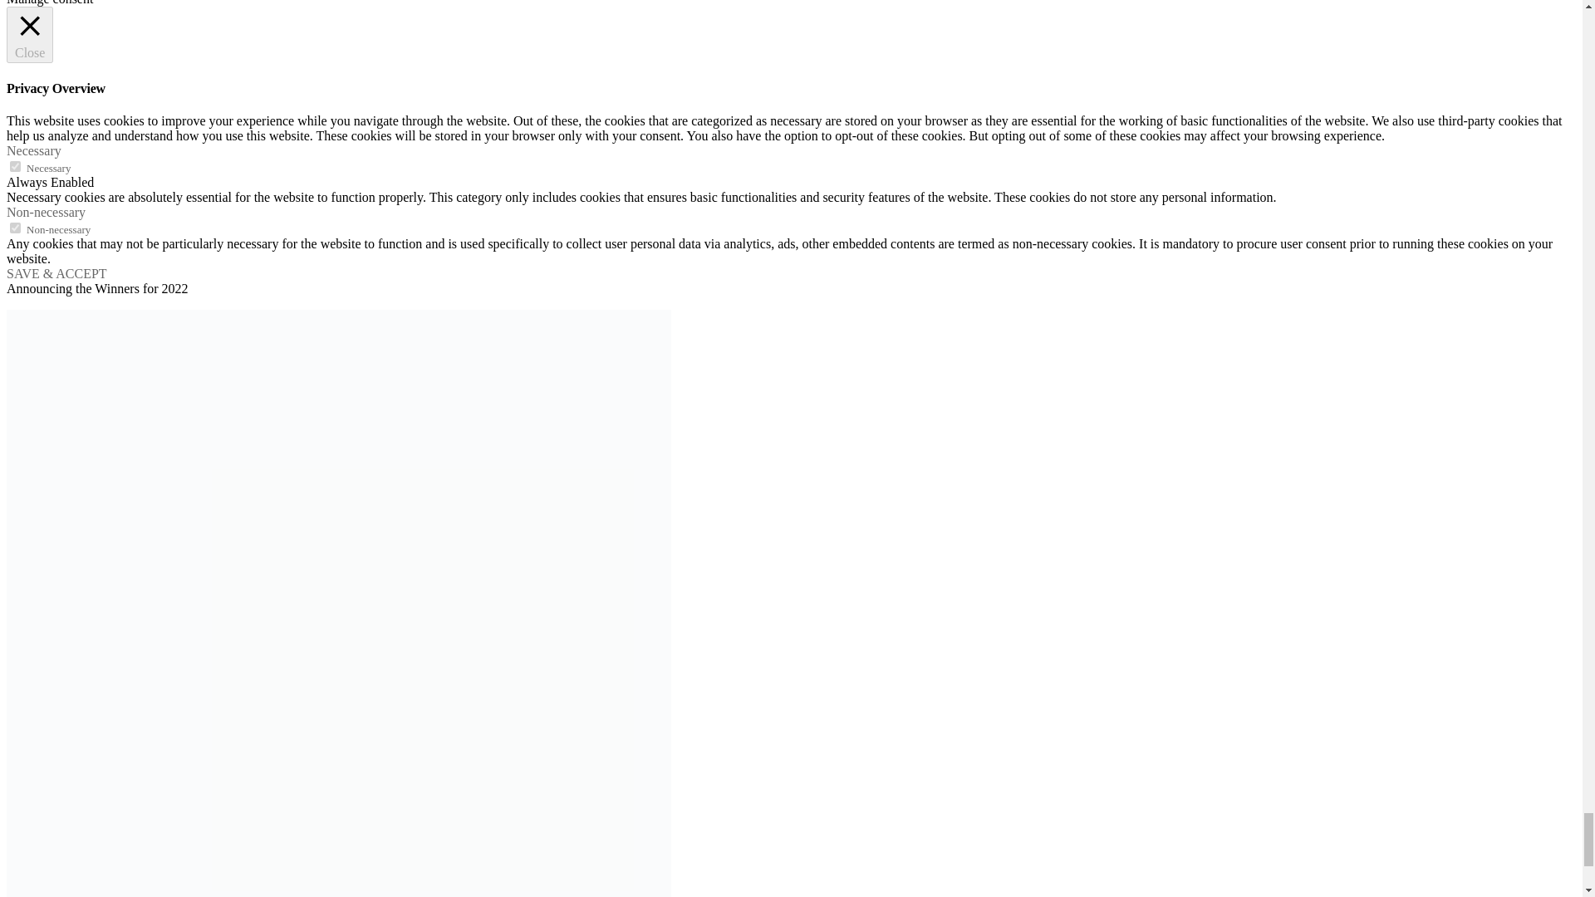  What do you see at coordinates (15, 166) in the screenshot?
I see `on` at bounding box center [15, 166].